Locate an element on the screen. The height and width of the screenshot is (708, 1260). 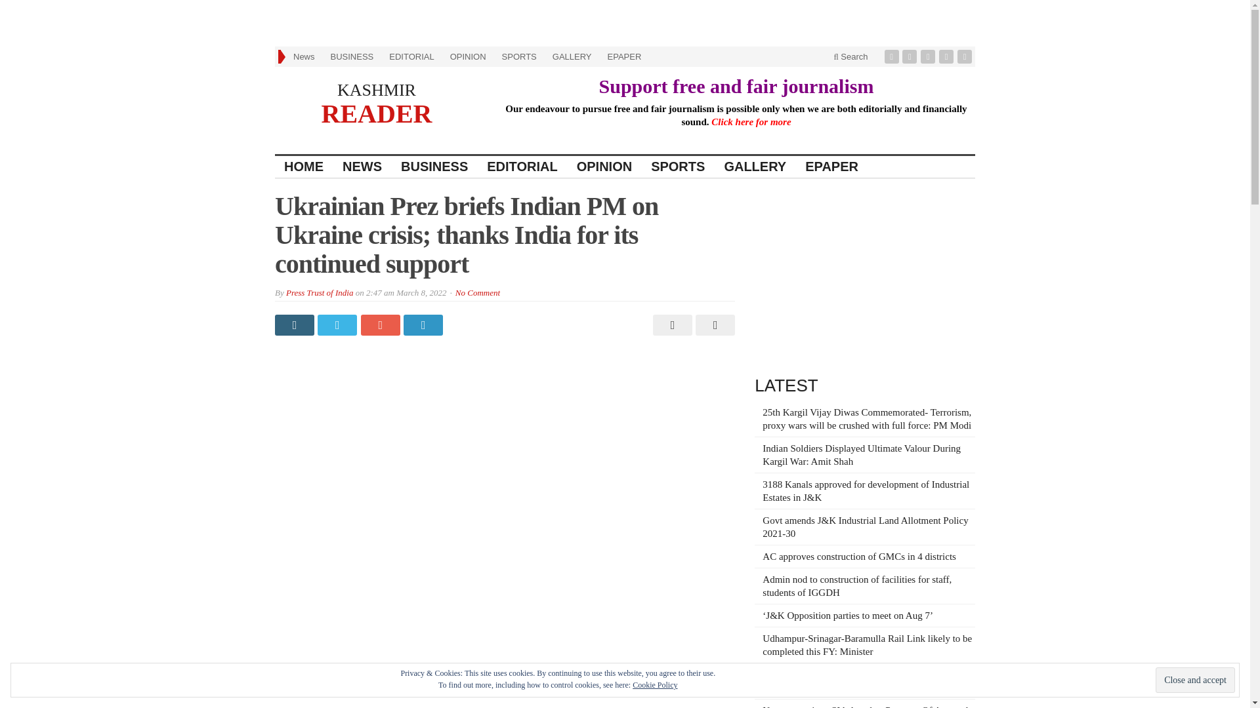
Share on Facebook is located at coordinates (295, 324).